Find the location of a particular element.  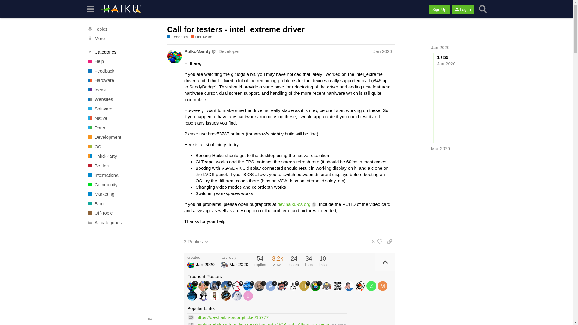

Categories is located at coordinates (120, 52).